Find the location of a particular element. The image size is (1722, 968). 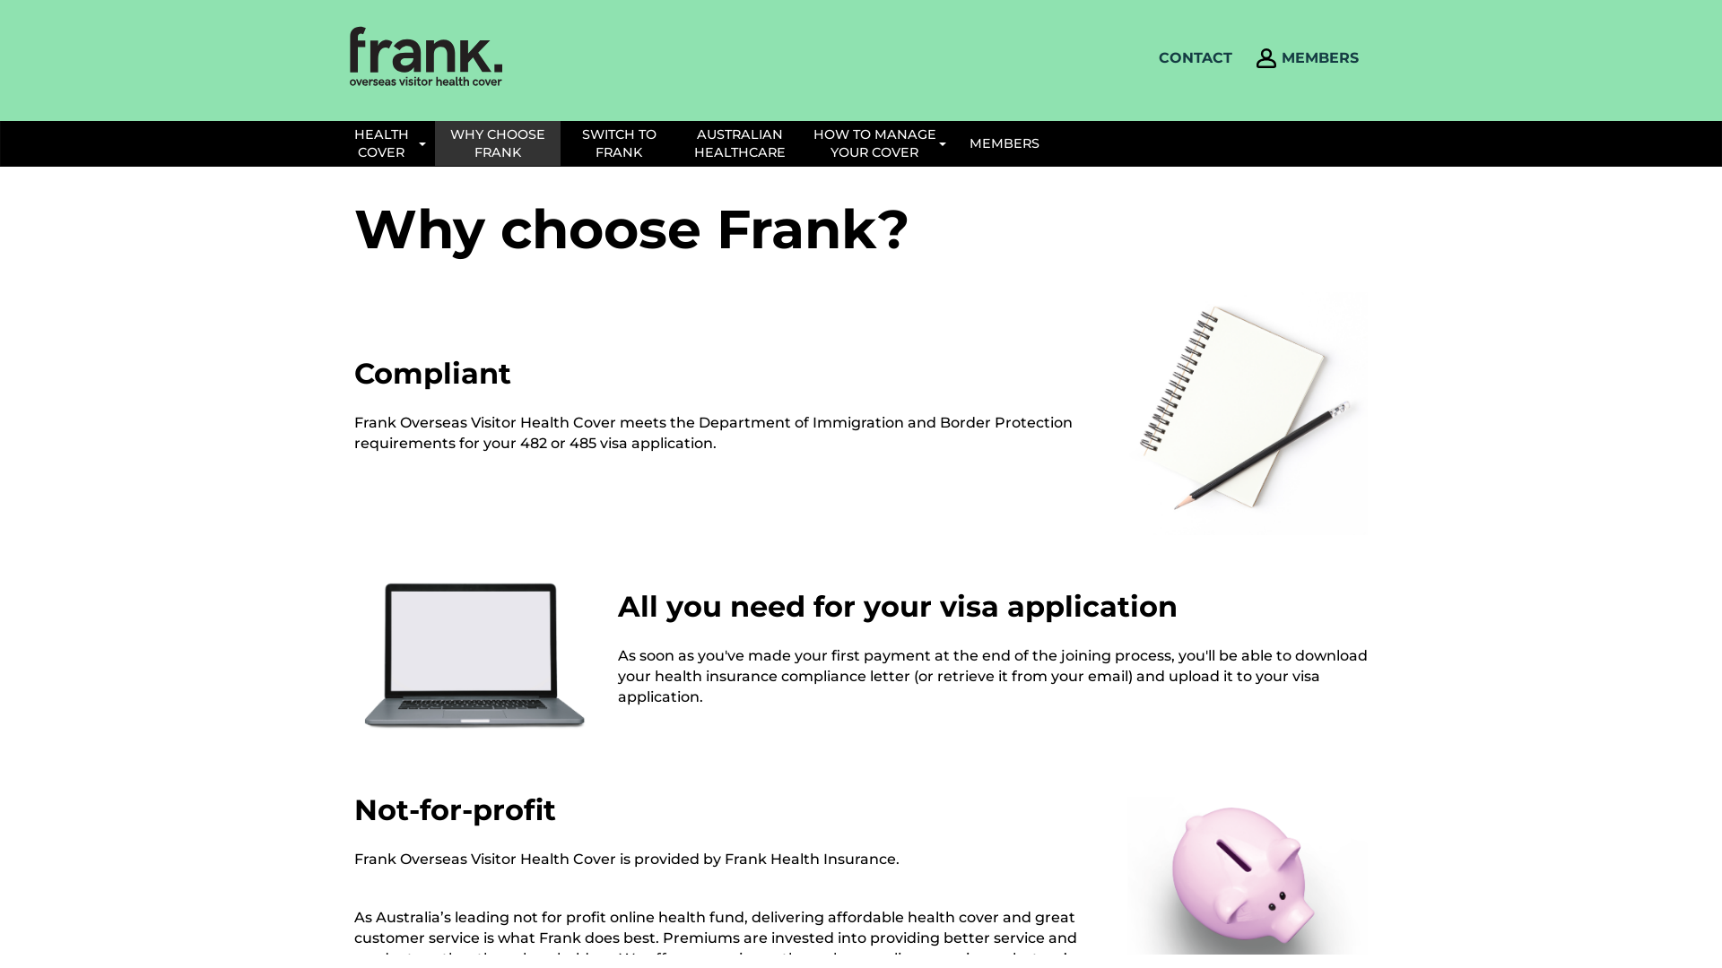

WHY CHOOSE FRANK is located at coordinates (498, 143).